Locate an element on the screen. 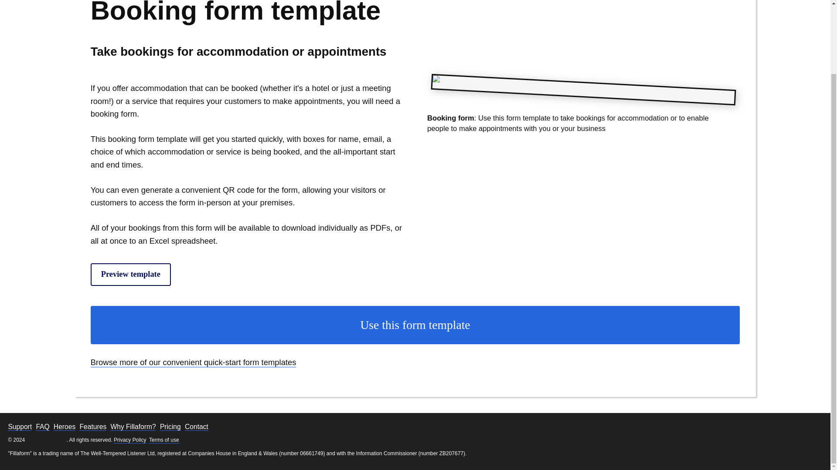 The height and width of the screenshot is (470, 837). Terms of use is located at coordinates (164, 440).